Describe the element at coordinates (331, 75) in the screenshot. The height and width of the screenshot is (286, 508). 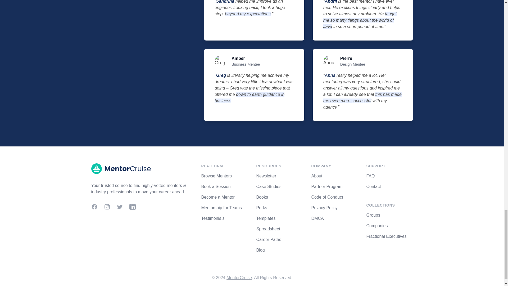
I see `Anna` at that location.